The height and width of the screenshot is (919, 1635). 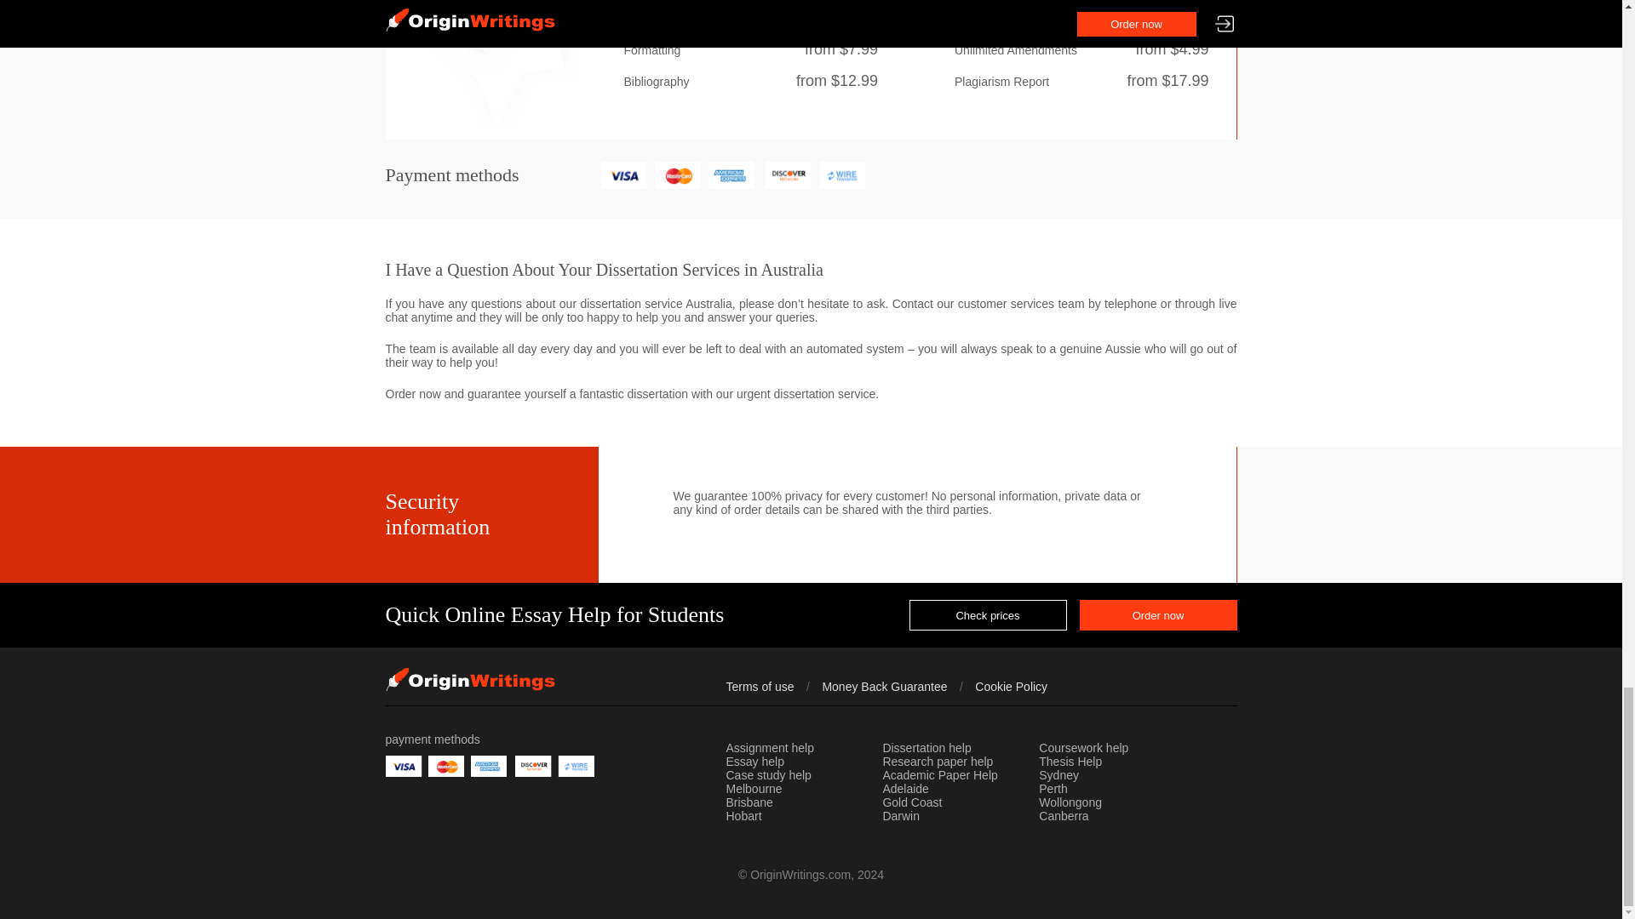 What do you see at coordinates (754, 762) in the screenshot?
I see `Essay help` at bounding box center [754, 762].